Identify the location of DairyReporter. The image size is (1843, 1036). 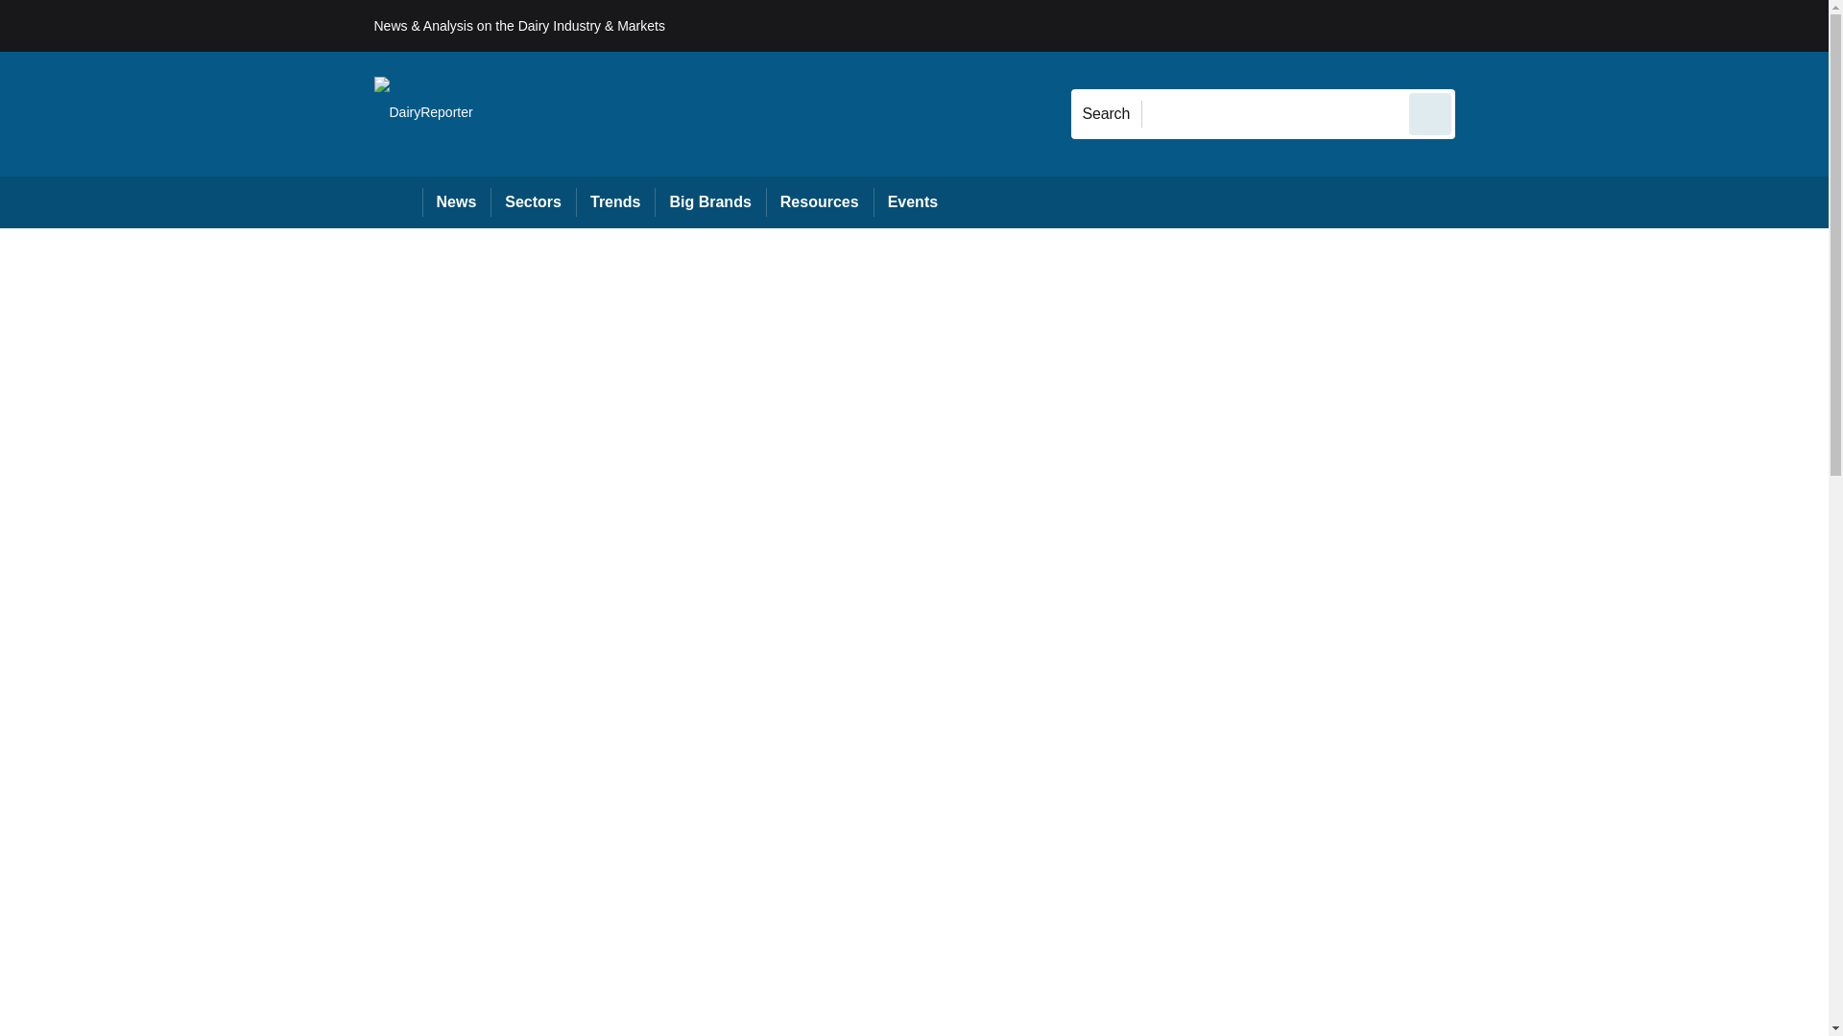
(423, 113).